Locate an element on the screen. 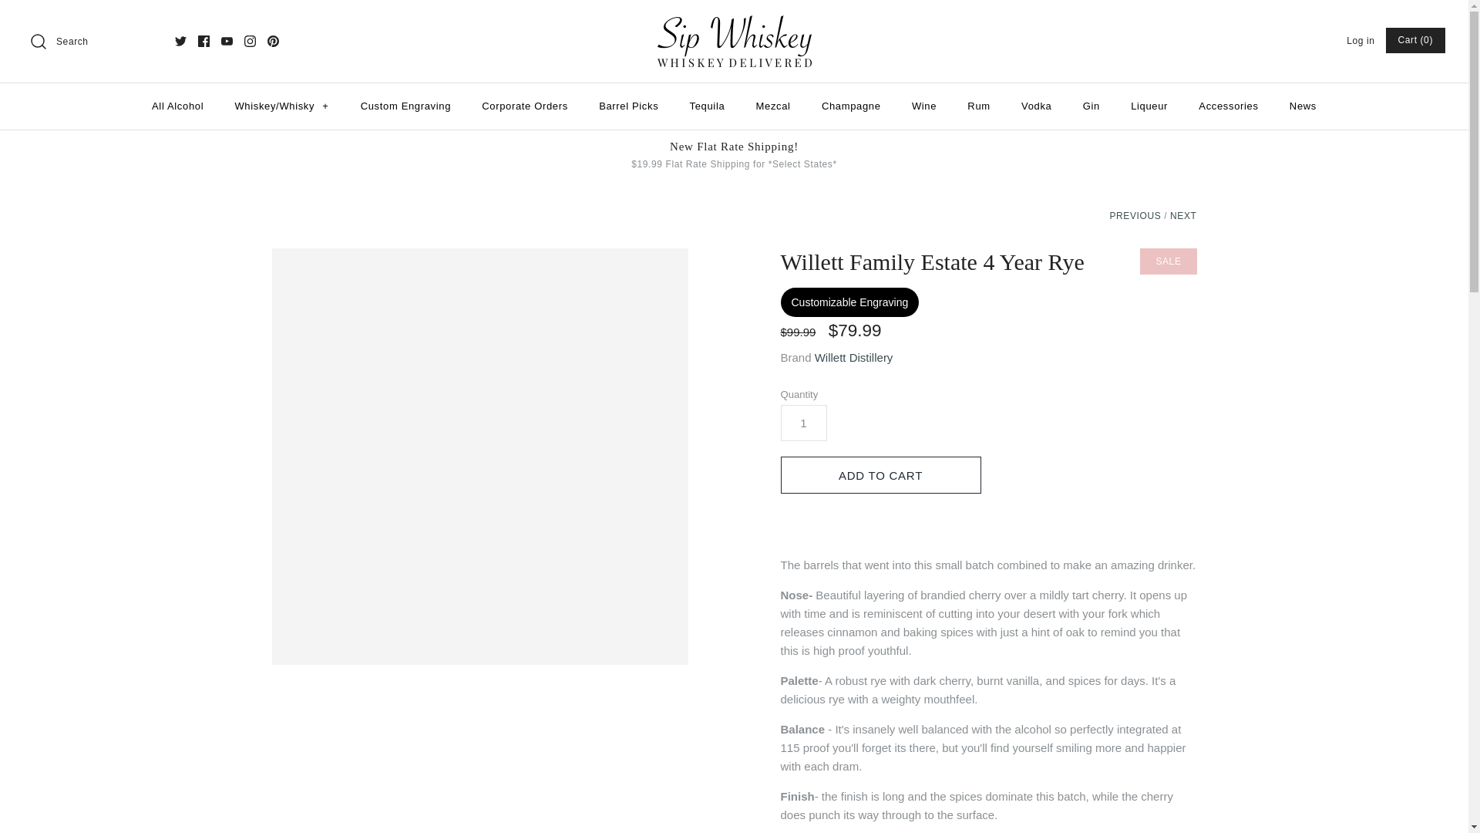  Barrel Picks is located at coordinates (627, 106).